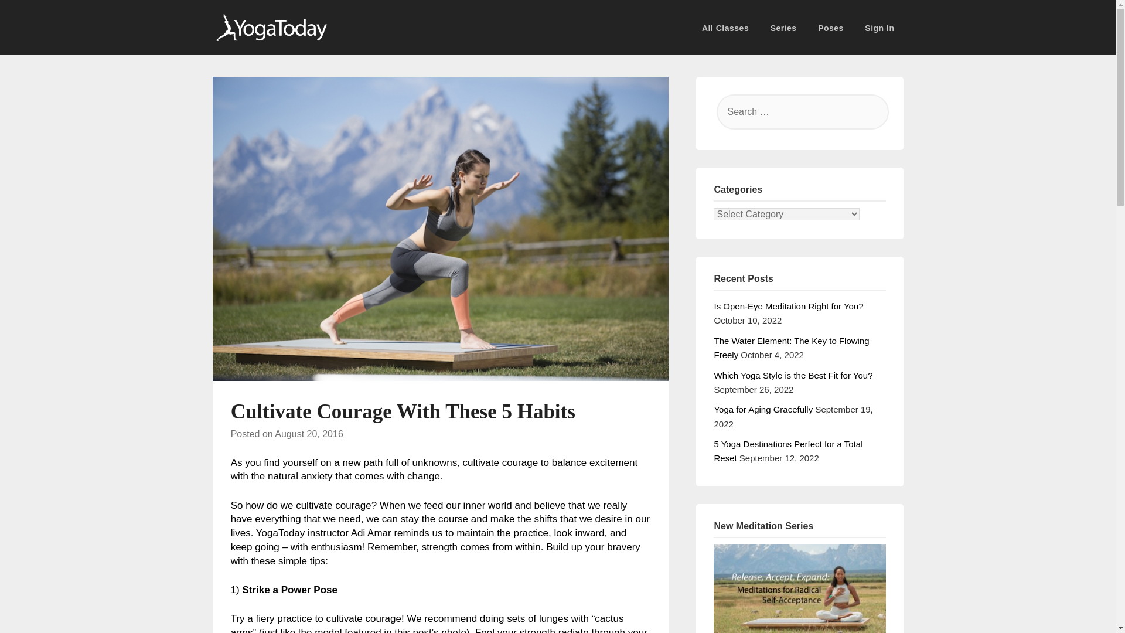  I want to click on Happy Healthy Shoulders with Adi Amar, so click(799, 588).